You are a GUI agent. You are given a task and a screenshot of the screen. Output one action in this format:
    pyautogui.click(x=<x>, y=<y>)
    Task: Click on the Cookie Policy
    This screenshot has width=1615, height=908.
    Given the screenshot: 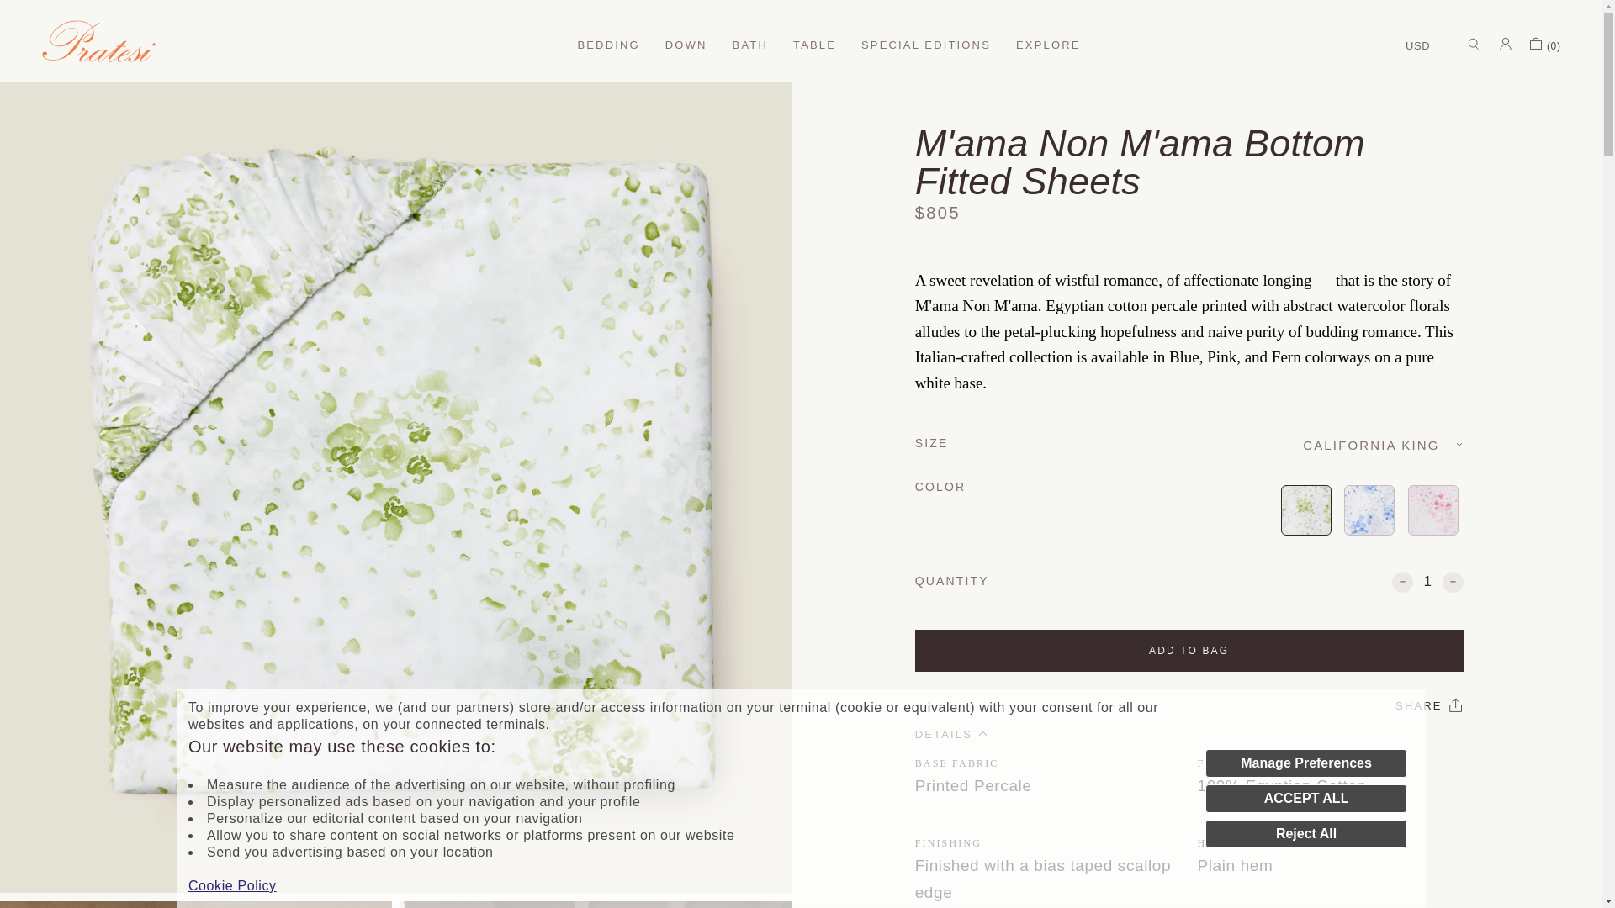 What is the action you would take?
    pyautogui.click(x=232, y=886)
    